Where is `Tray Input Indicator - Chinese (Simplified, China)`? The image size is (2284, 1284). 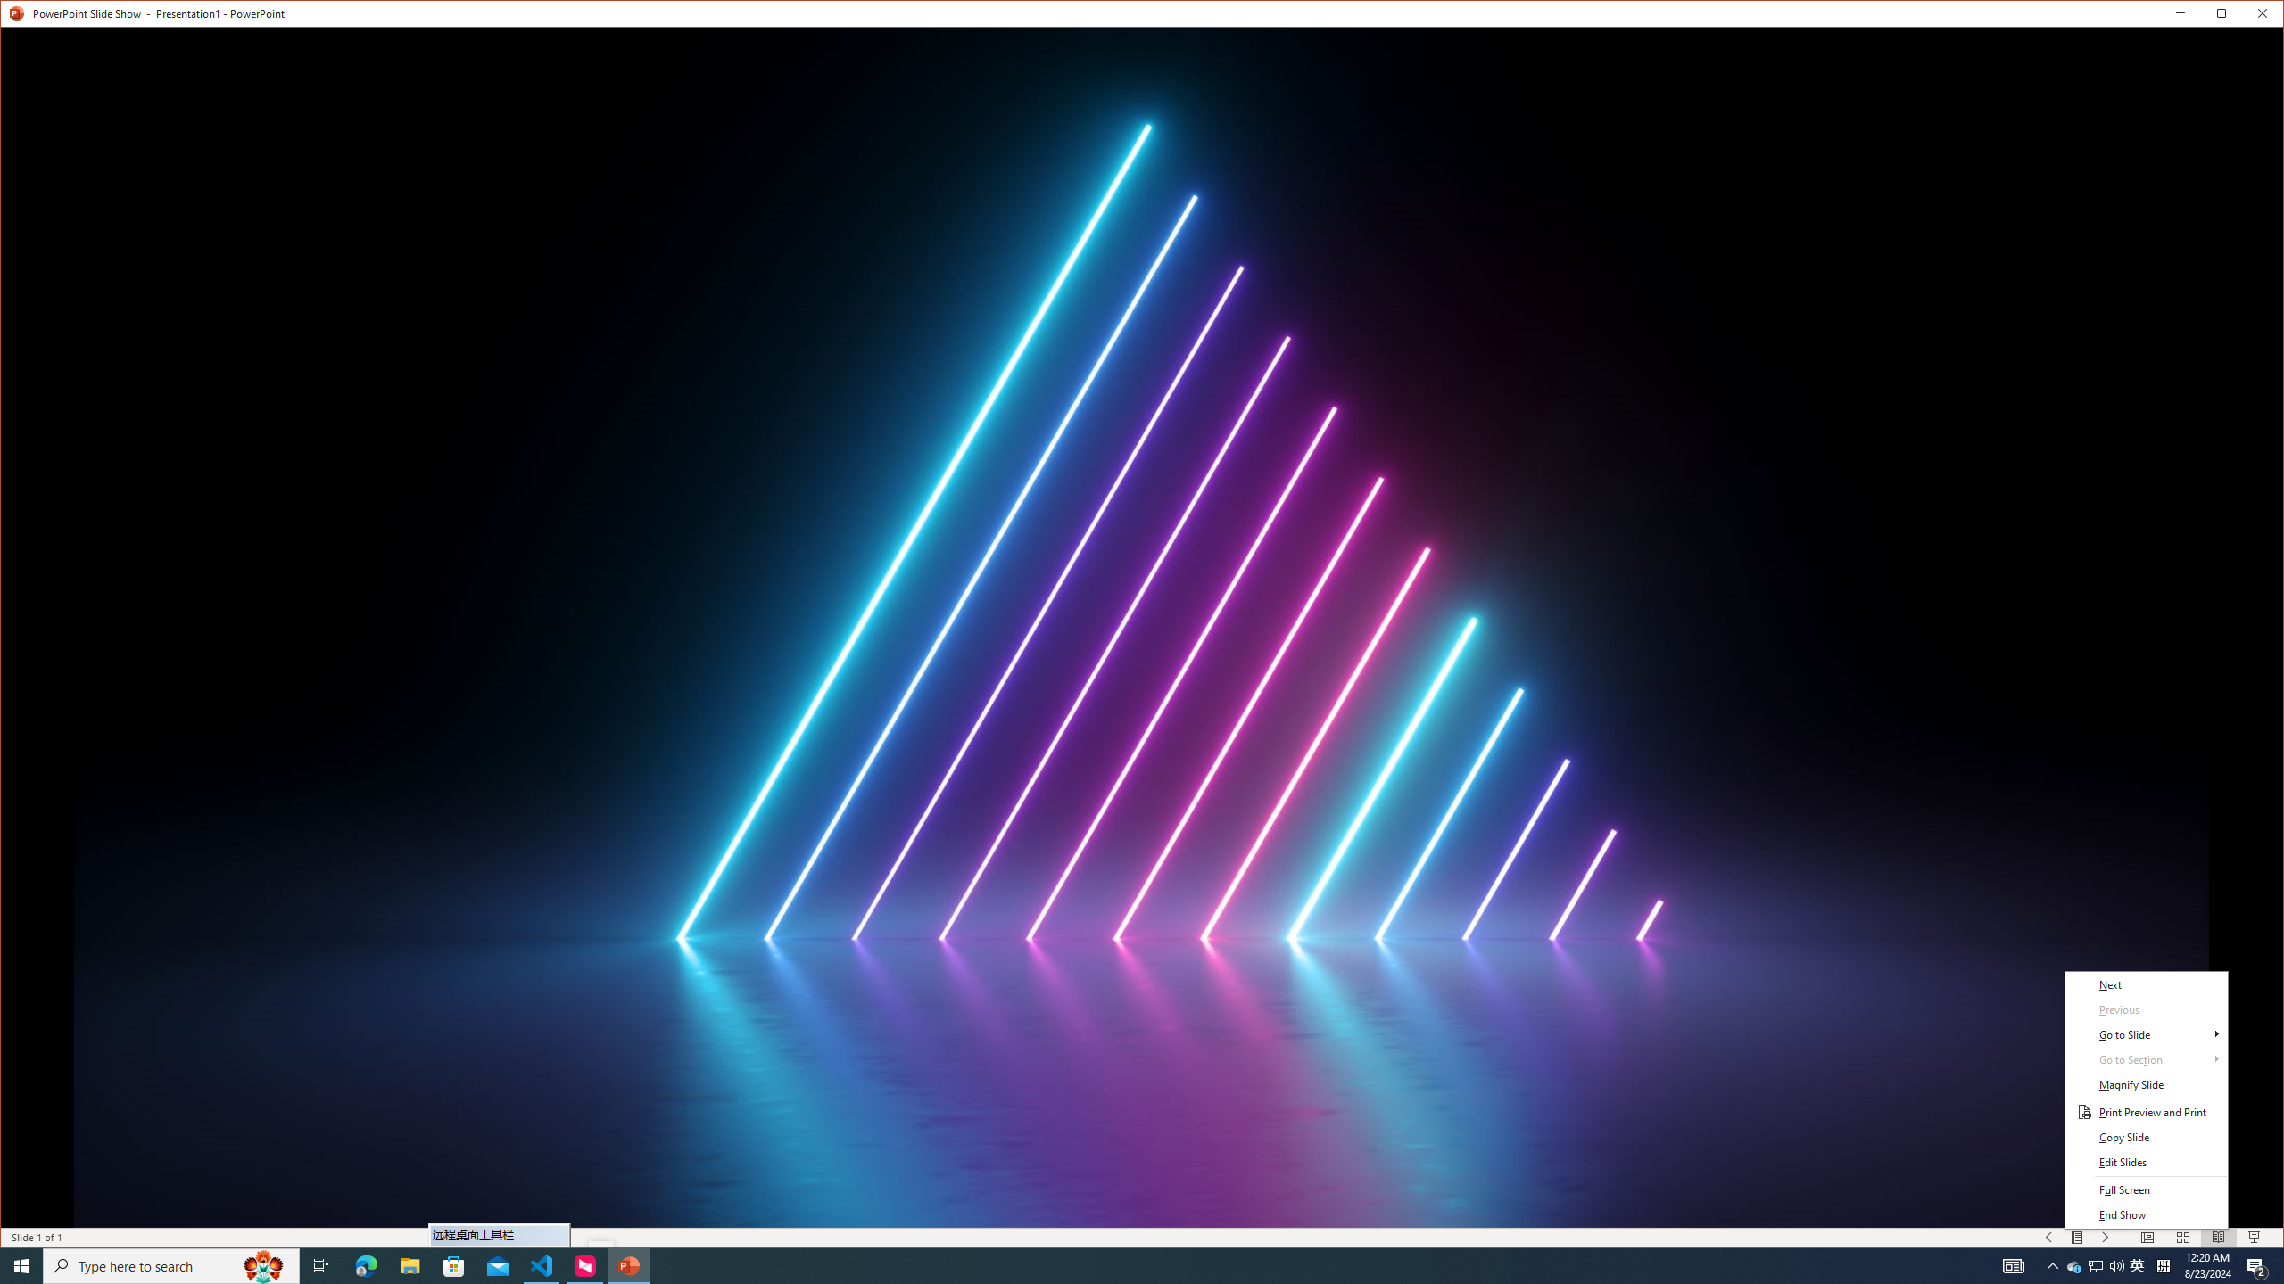 Tray Input Indicator - Chinese (Simplified, China) is located at coordinates (2163, 1266).